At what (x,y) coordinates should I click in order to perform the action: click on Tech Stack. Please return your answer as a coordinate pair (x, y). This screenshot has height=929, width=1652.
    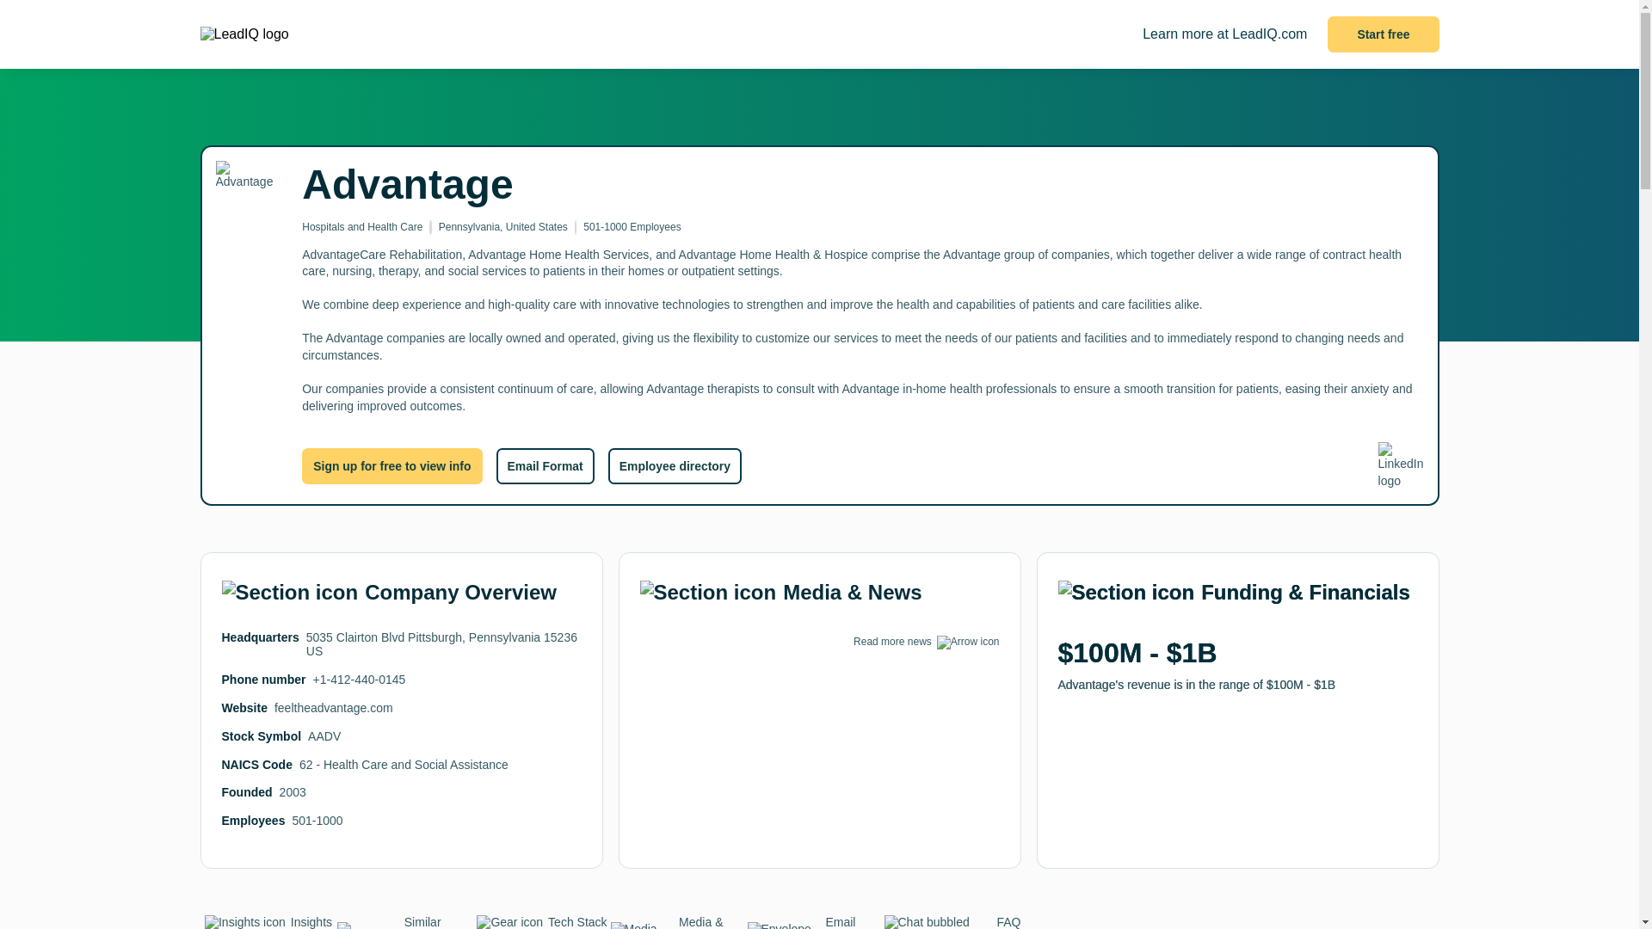
    Looking at the image, I should click on (540, 922).